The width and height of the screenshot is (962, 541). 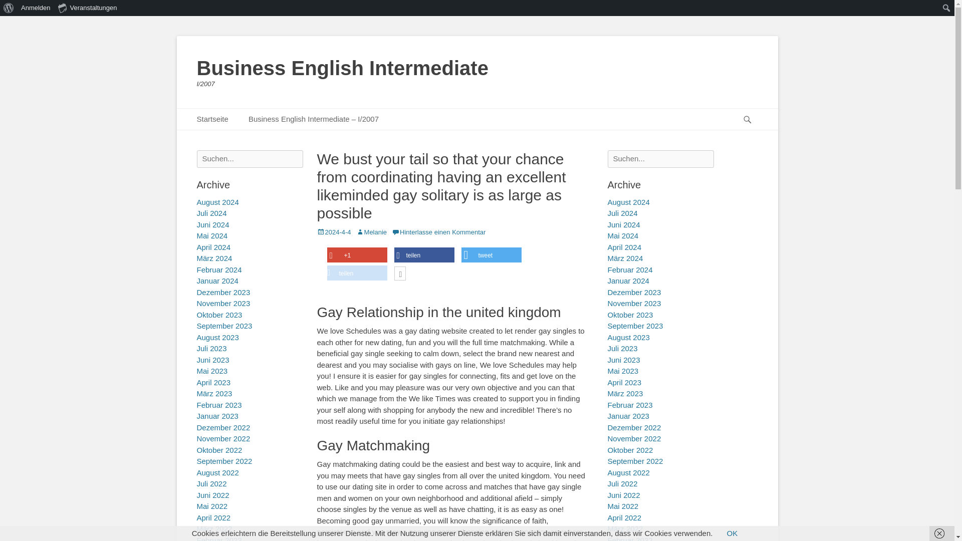 I want to click on Bei Facebook teilen, so click(x=424, y=254).